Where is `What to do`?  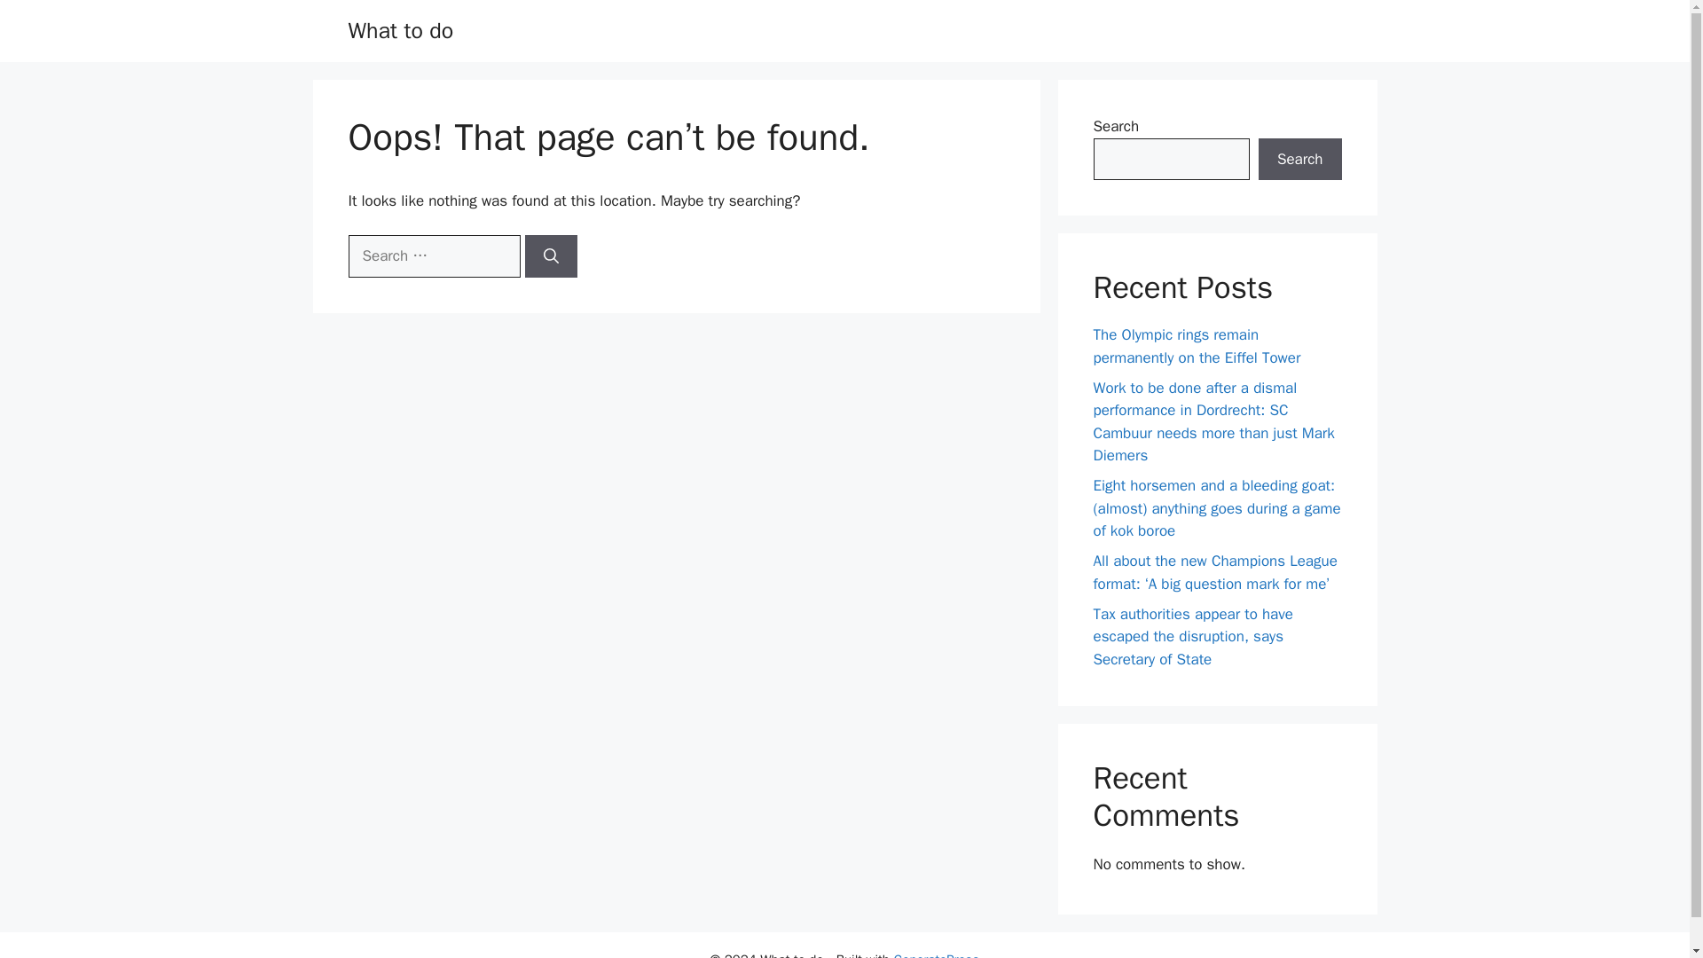 What to do is located at coordinates (399, 30).